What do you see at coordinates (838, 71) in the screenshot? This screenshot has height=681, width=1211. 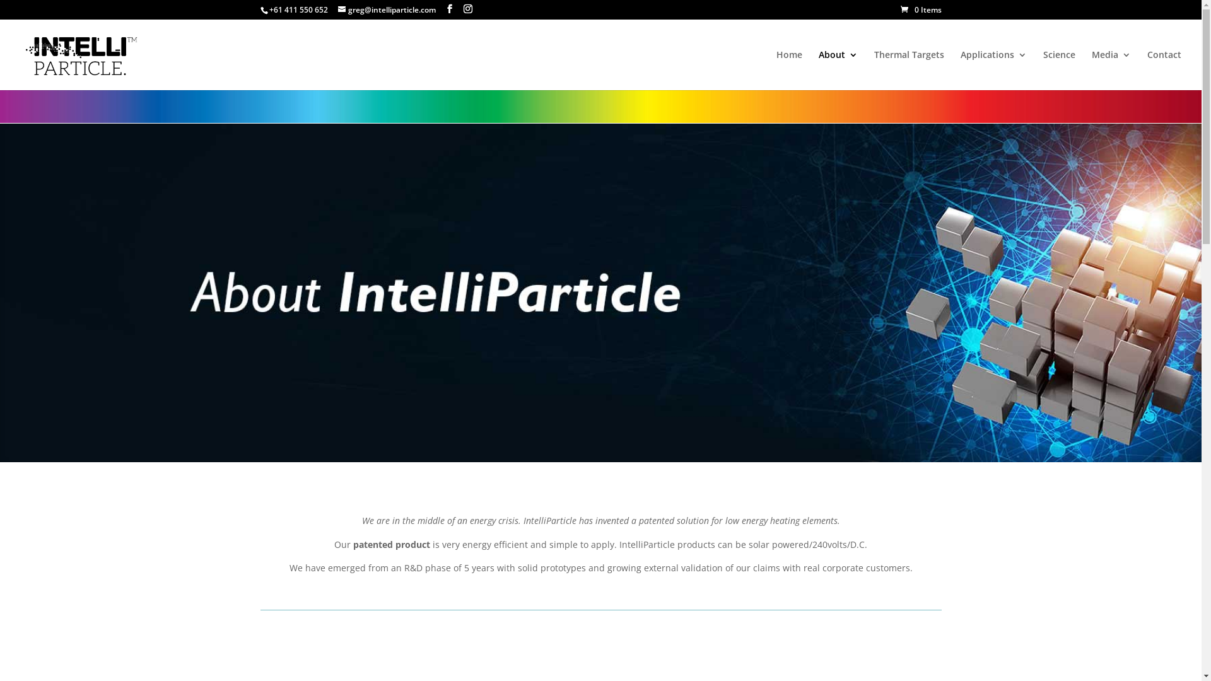 I see `About` at bounding box center [838, 71].